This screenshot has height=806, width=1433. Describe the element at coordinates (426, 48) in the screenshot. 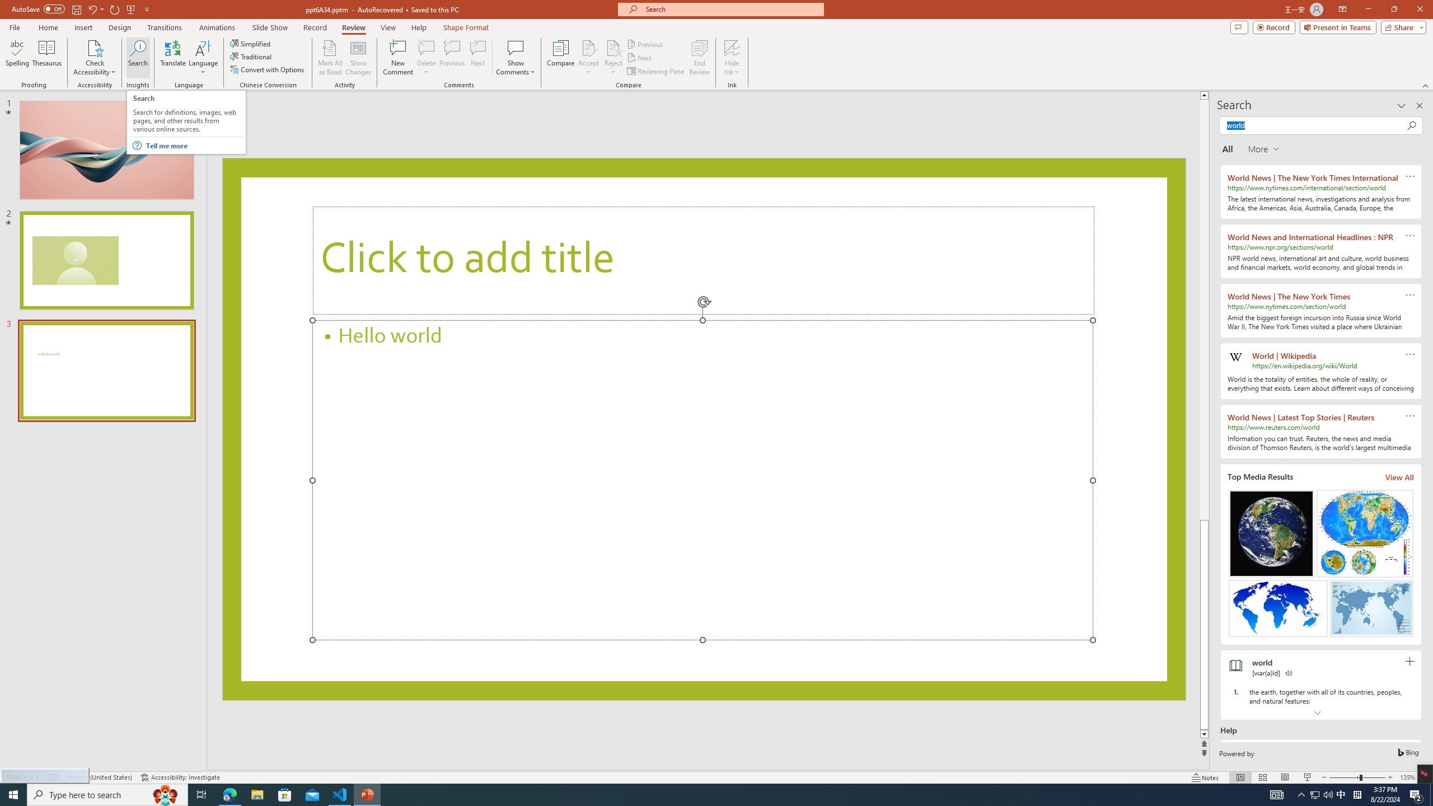

I see `Delete` at that location.